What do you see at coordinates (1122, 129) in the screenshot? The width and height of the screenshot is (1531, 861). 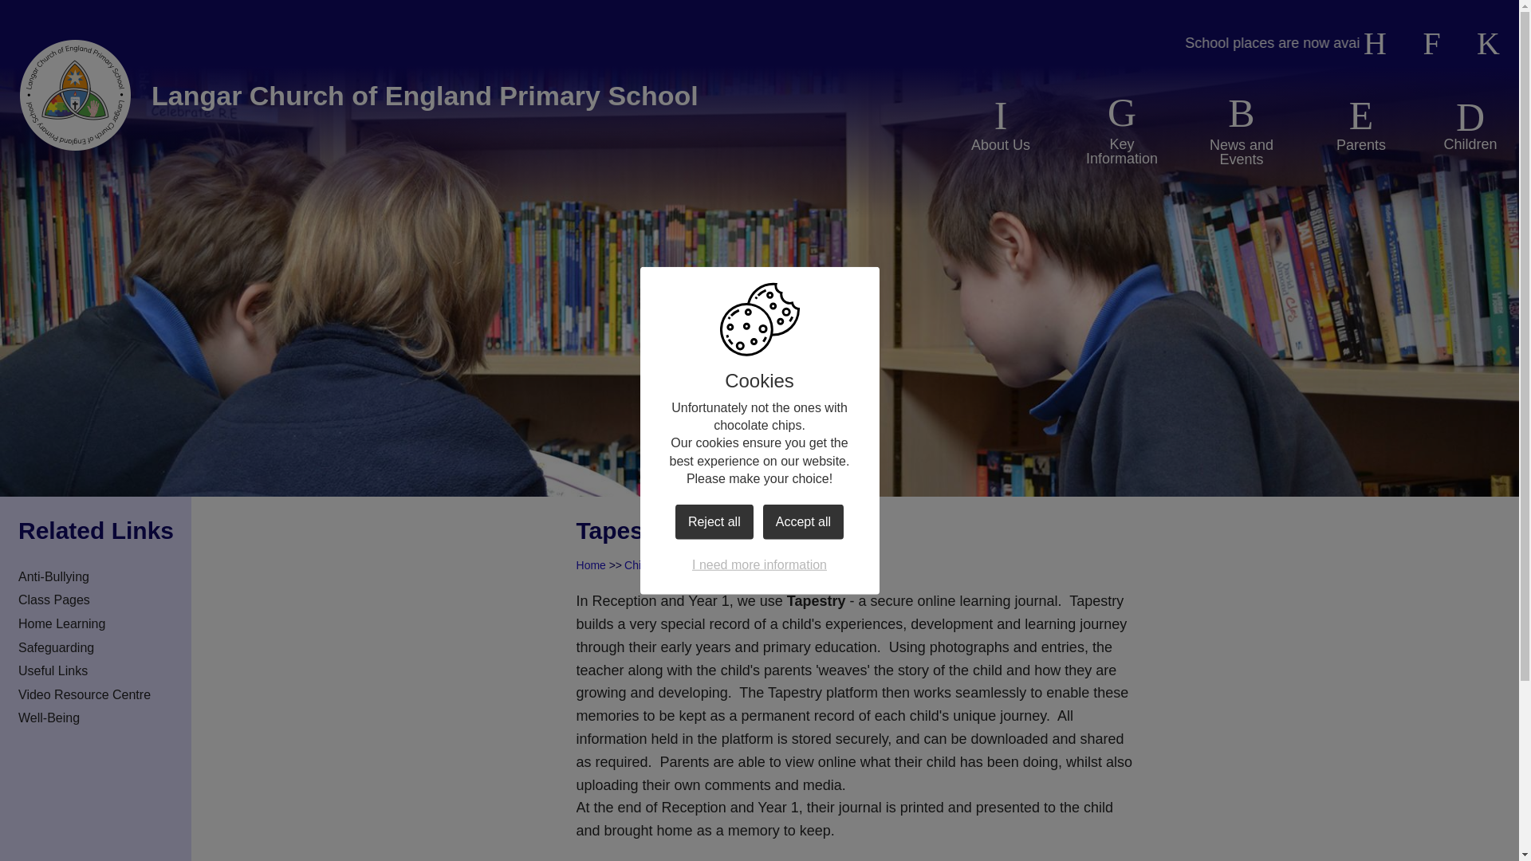 I see `Key Information` at bounding box center [1122, 129].